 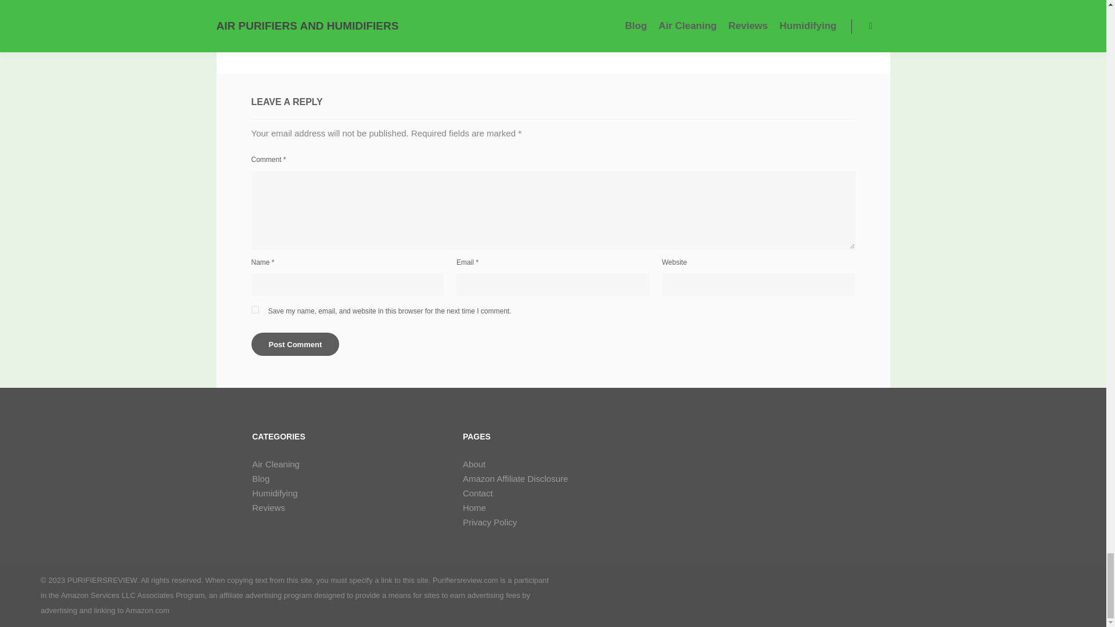 I want to click on Post Comment, so click(x=295, y=344).